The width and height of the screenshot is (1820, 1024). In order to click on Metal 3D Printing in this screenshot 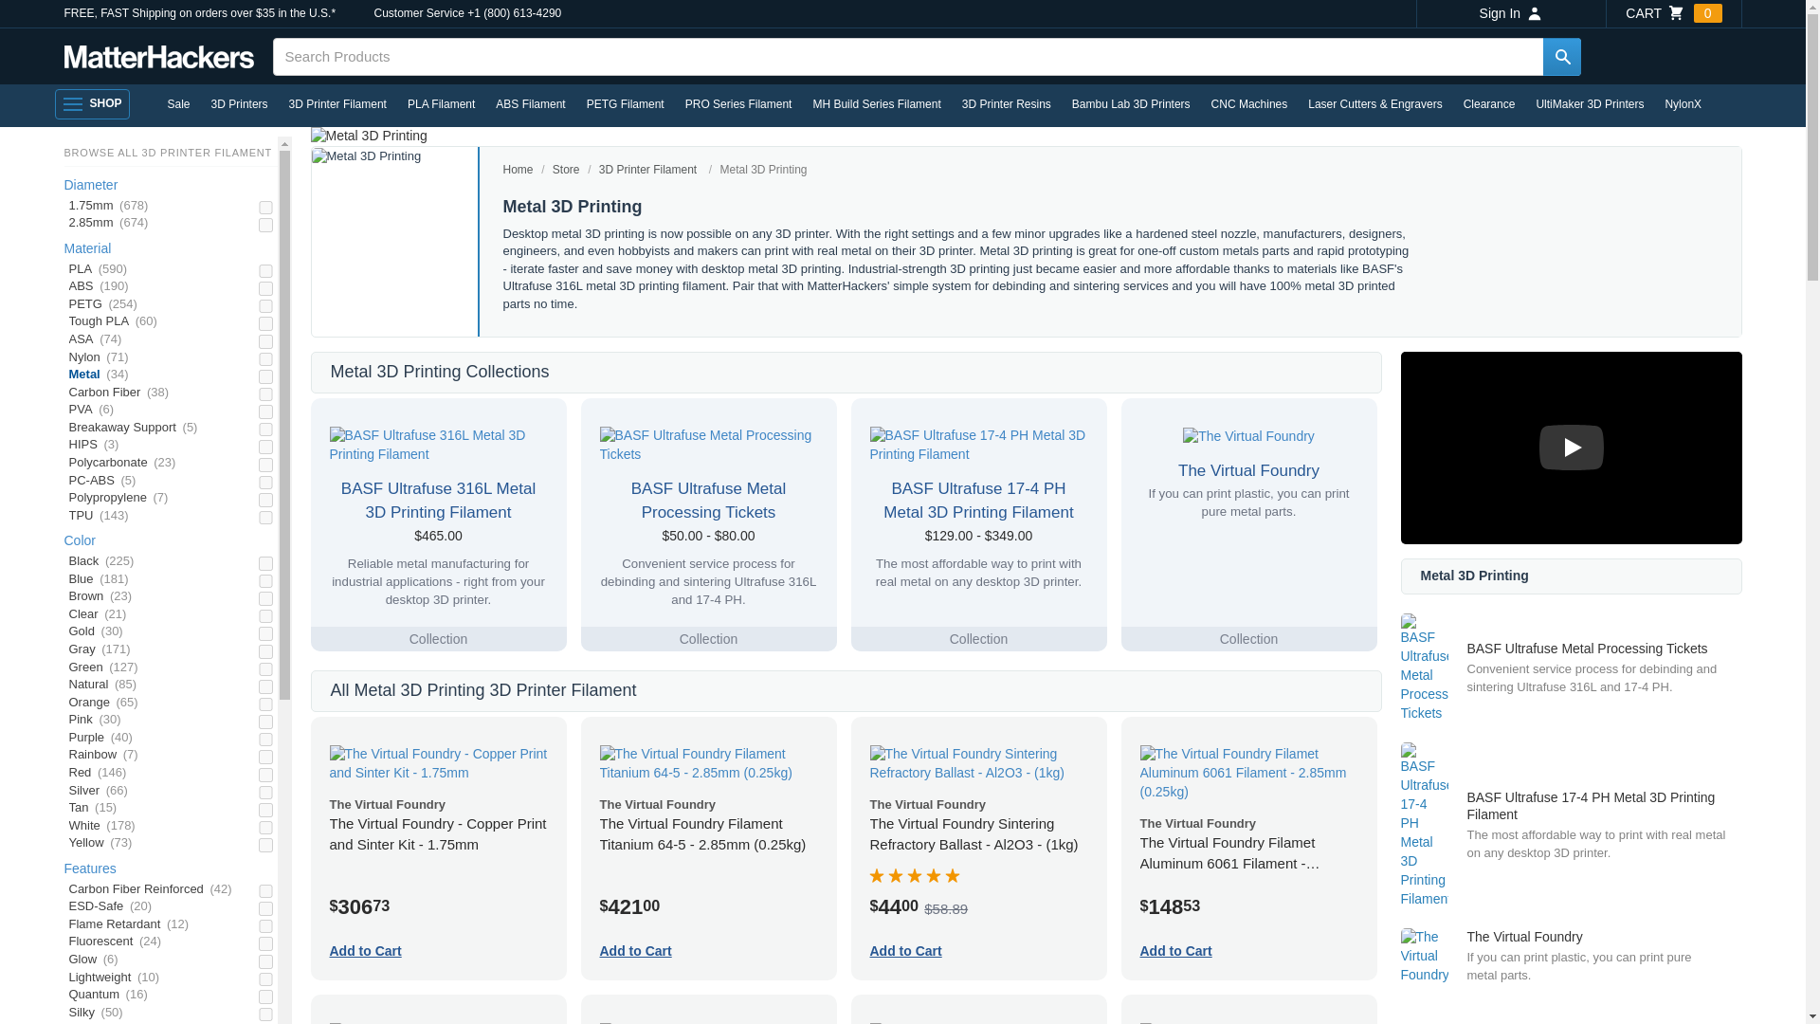, I will do `click(366, 155)`.